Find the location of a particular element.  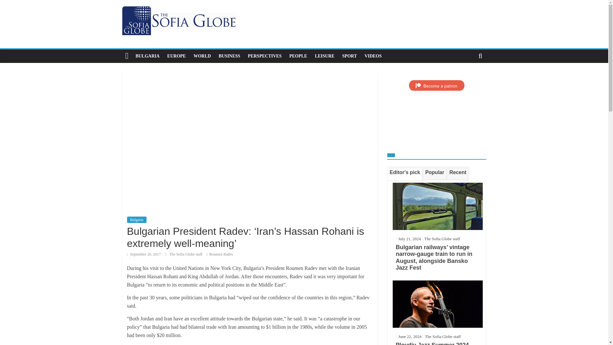

VIDEOS is located at coordinates (373, 56).